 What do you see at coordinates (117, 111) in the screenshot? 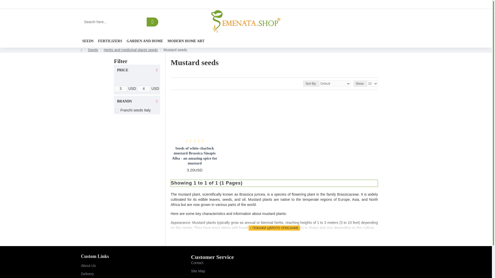
I see `19` at bounding box center [117, 111].